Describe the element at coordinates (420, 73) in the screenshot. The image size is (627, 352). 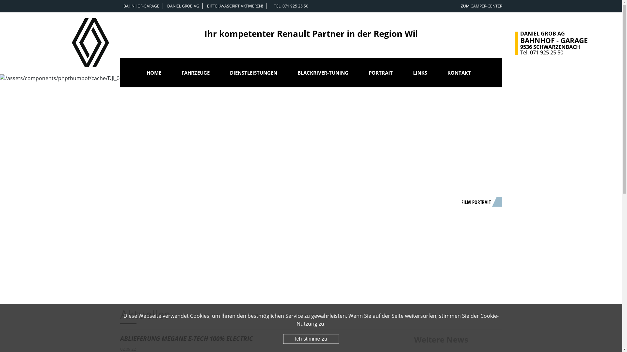
I see `LINKS` at that location.